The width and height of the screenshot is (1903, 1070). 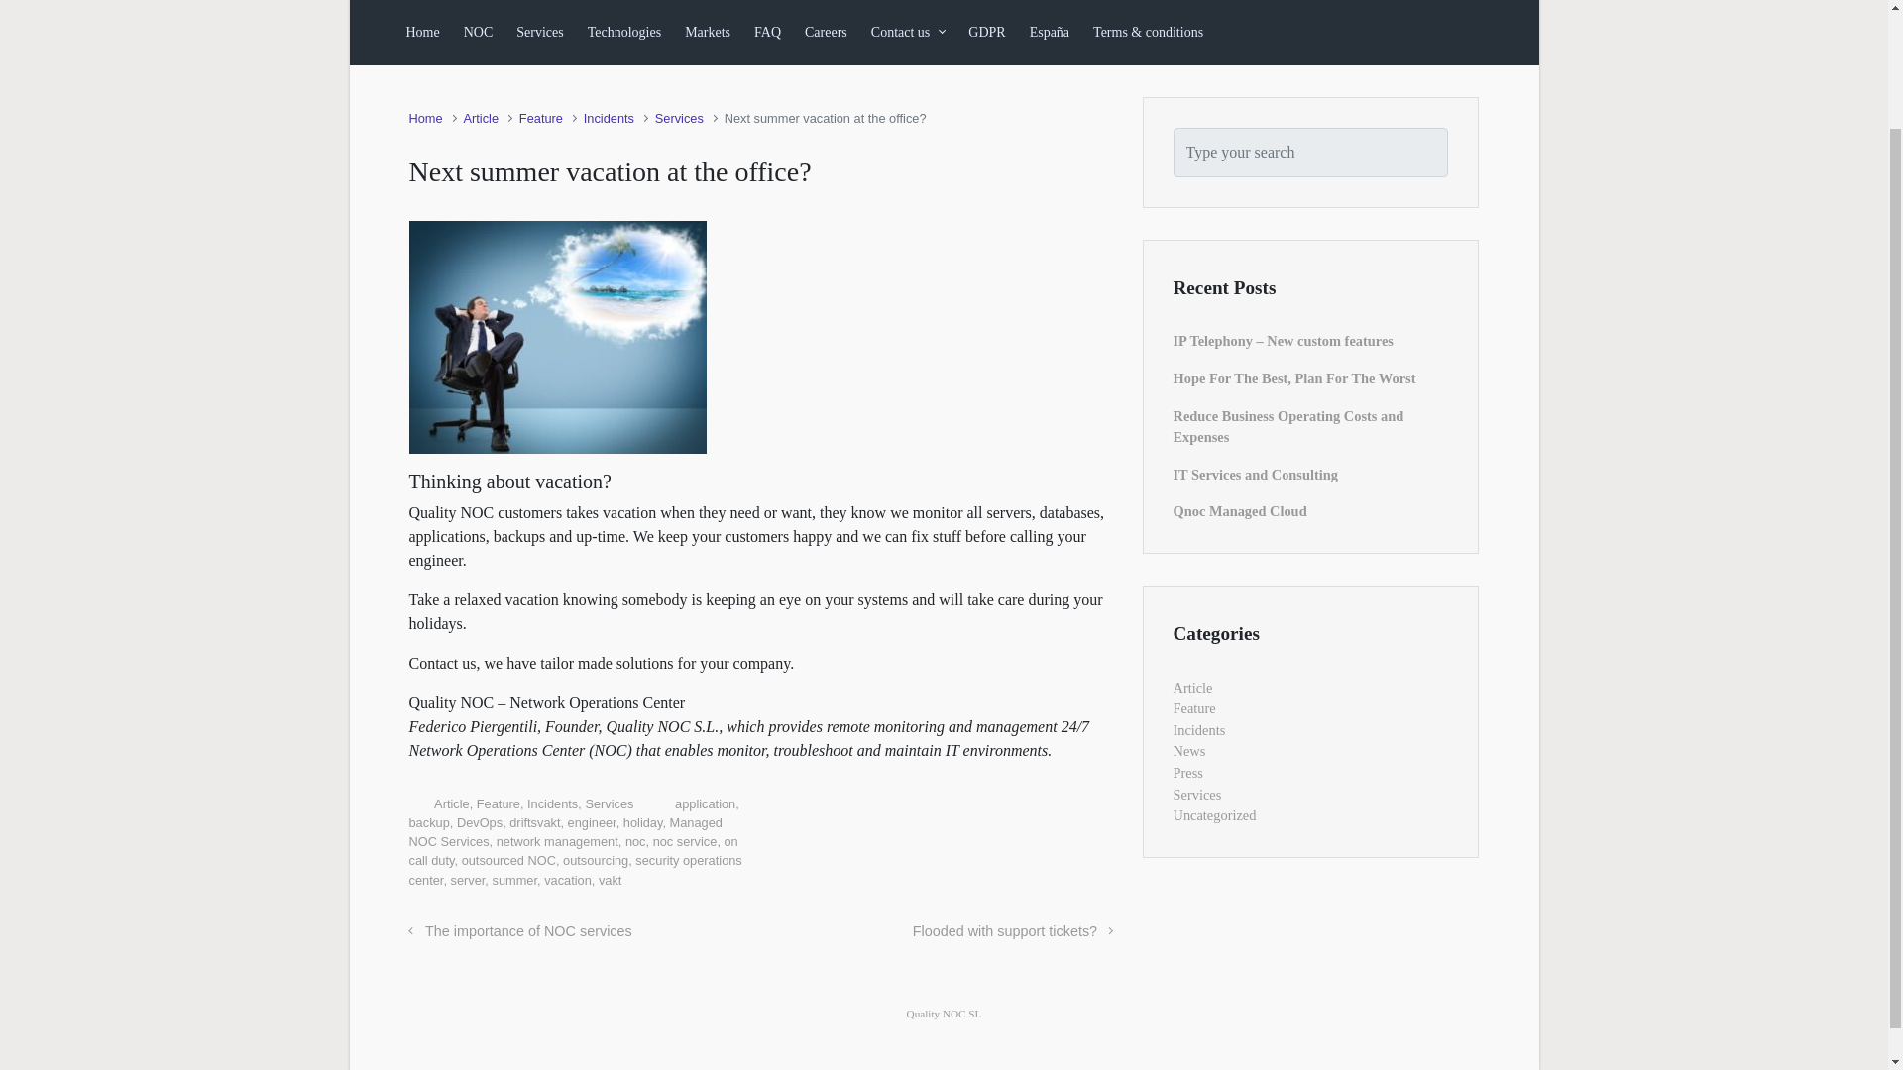 I want to click on Services, so click(x=539, y=32).